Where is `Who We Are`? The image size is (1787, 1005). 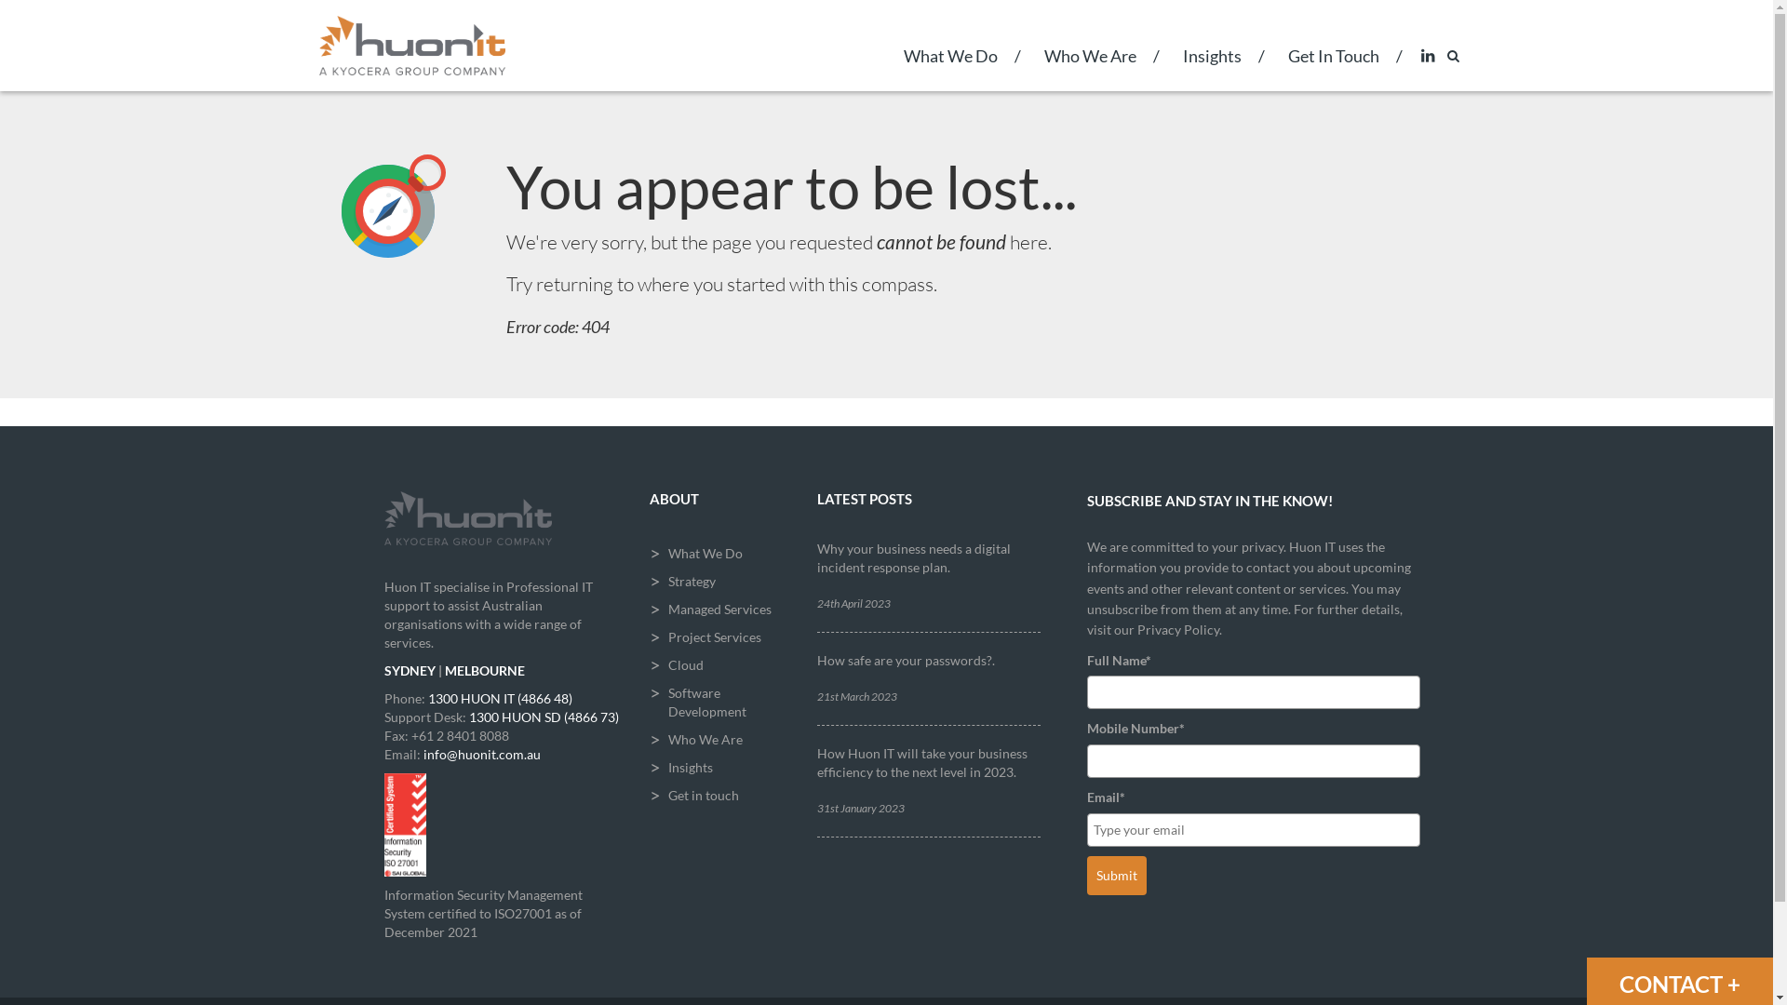
Who We Are is located at coordinates (1089, 69).